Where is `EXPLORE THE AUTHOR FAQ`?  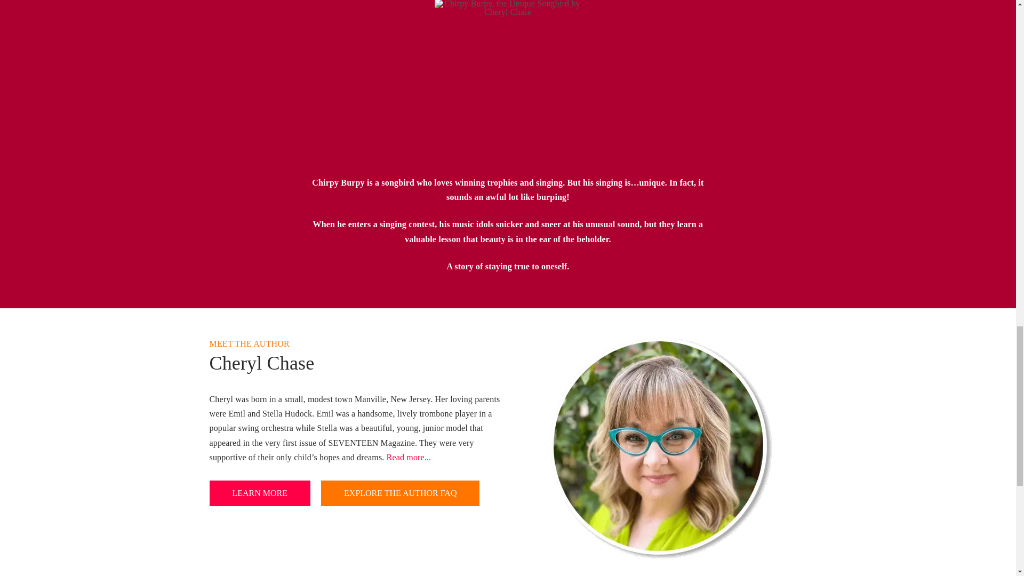 EXPLORE THE AUTHOR FAQ is located at coordinates (400, 493).